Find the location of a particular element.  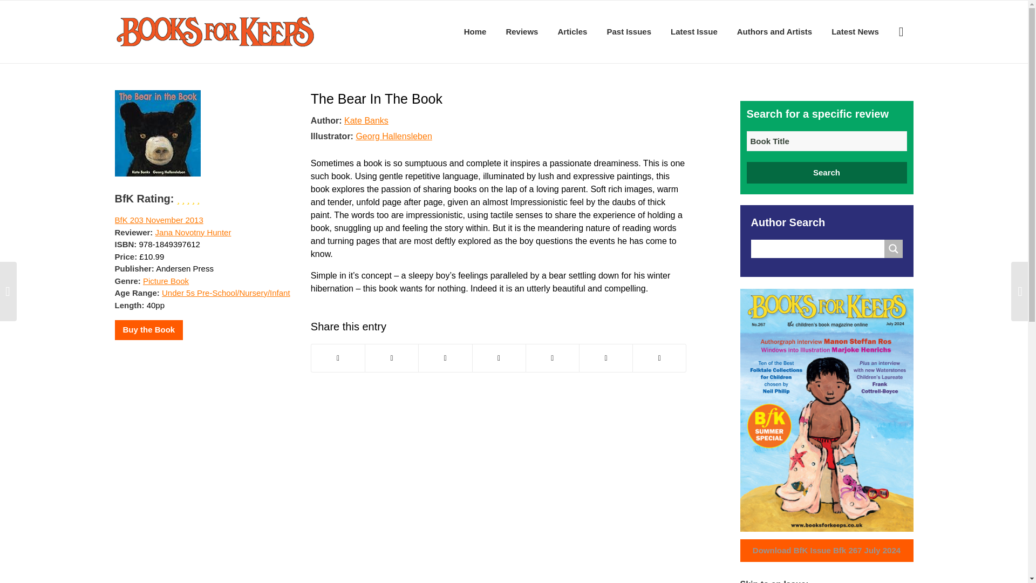

Authors and Artists is located at coordinates (774, 31).